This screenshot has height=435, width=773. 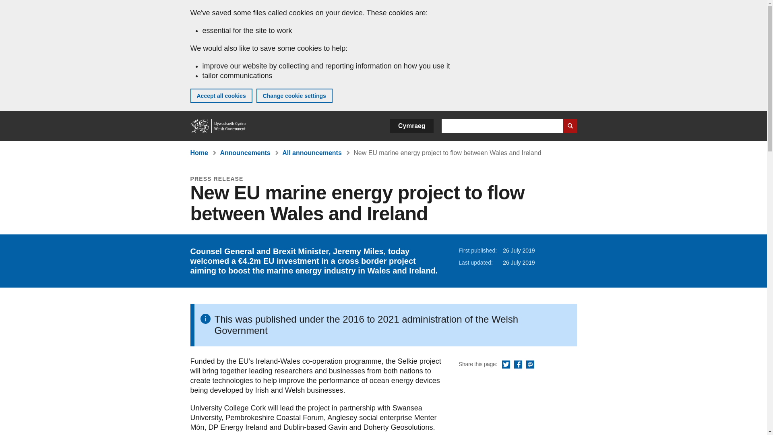 What do you see at coordinates (518, 365) in the screenshot?
I see `Facebook` at bounding box center [518, 365].